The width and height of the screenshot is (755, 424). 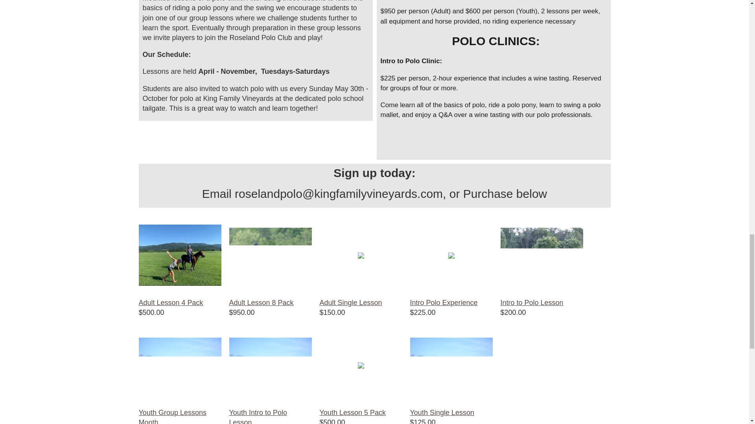 I want to click on Intro Polo Experience, so click(x=444, y=302).